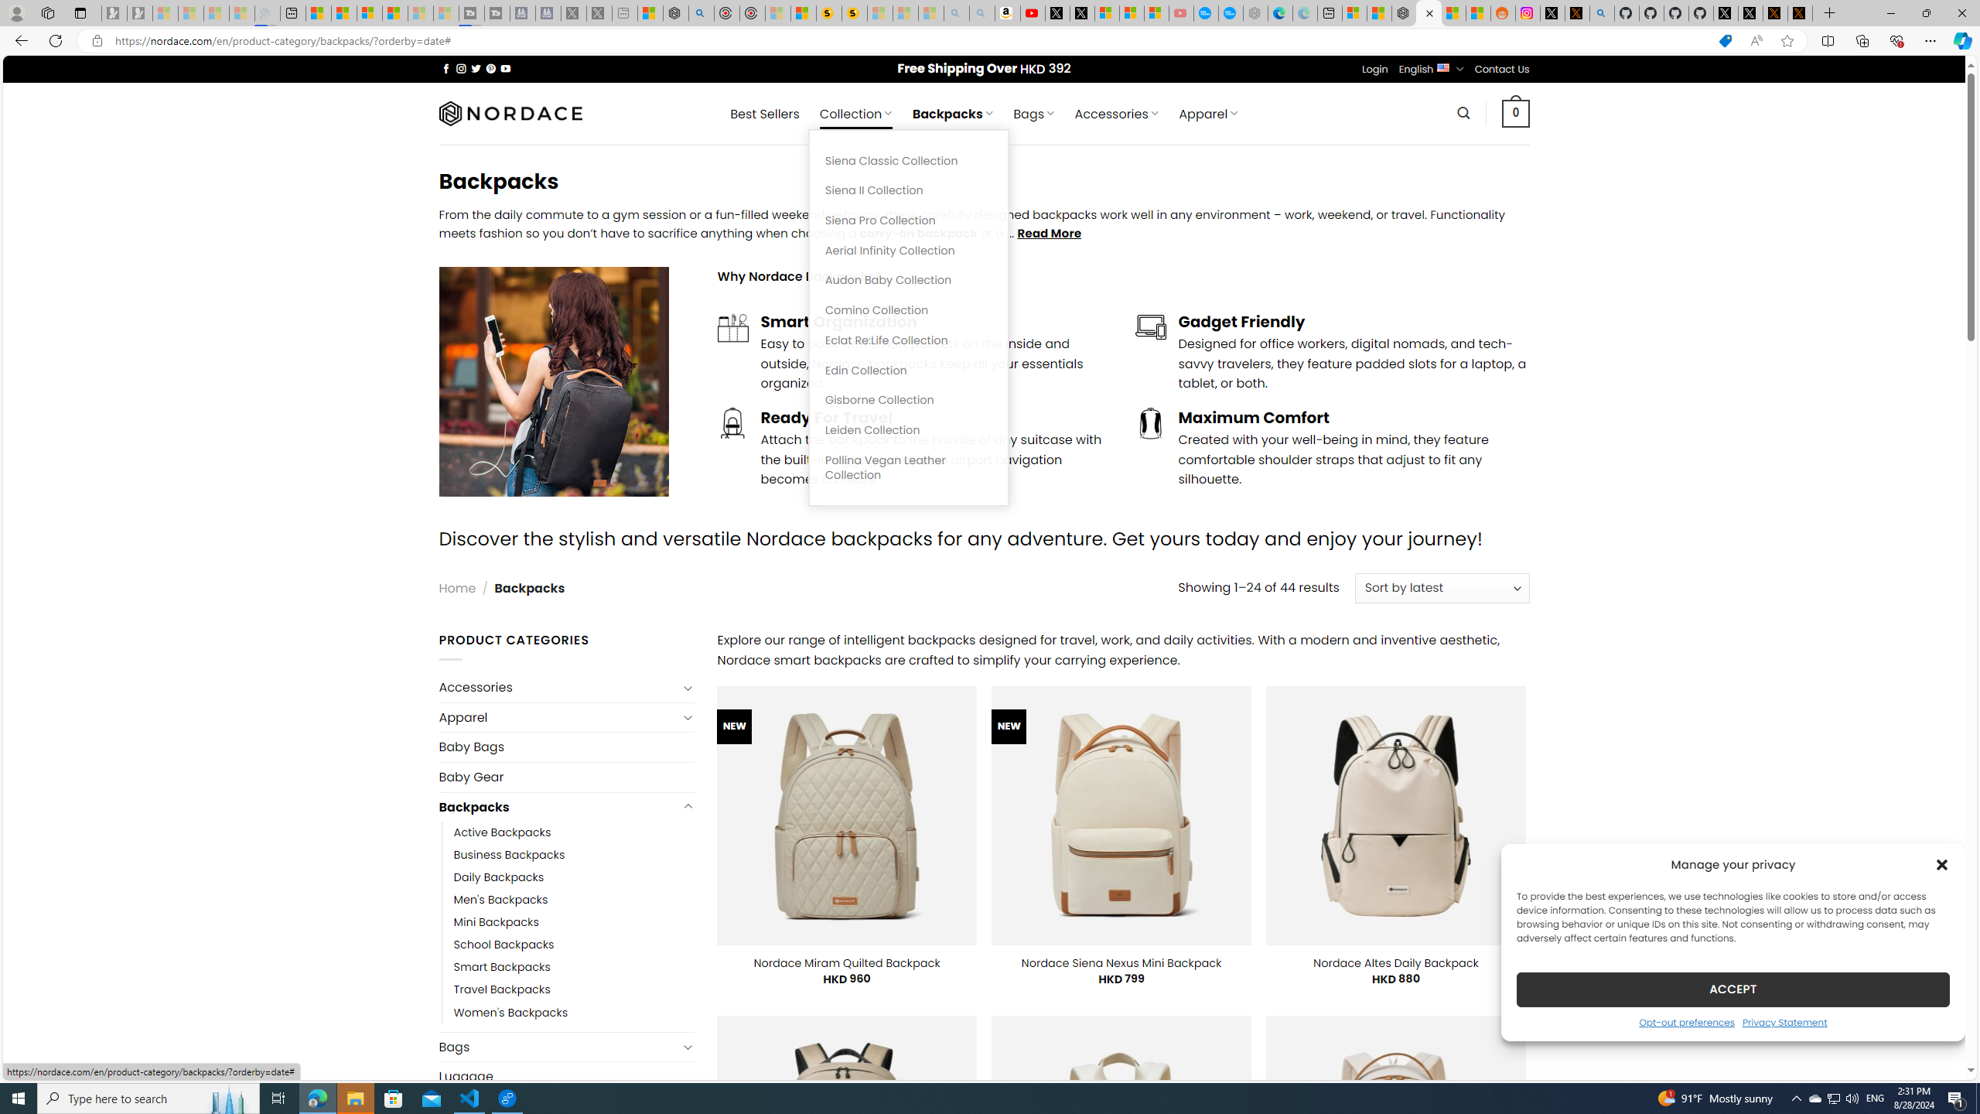 This screenshot has height=1114, width=1980. I want to click on School Backpacks, so click(504, 945).